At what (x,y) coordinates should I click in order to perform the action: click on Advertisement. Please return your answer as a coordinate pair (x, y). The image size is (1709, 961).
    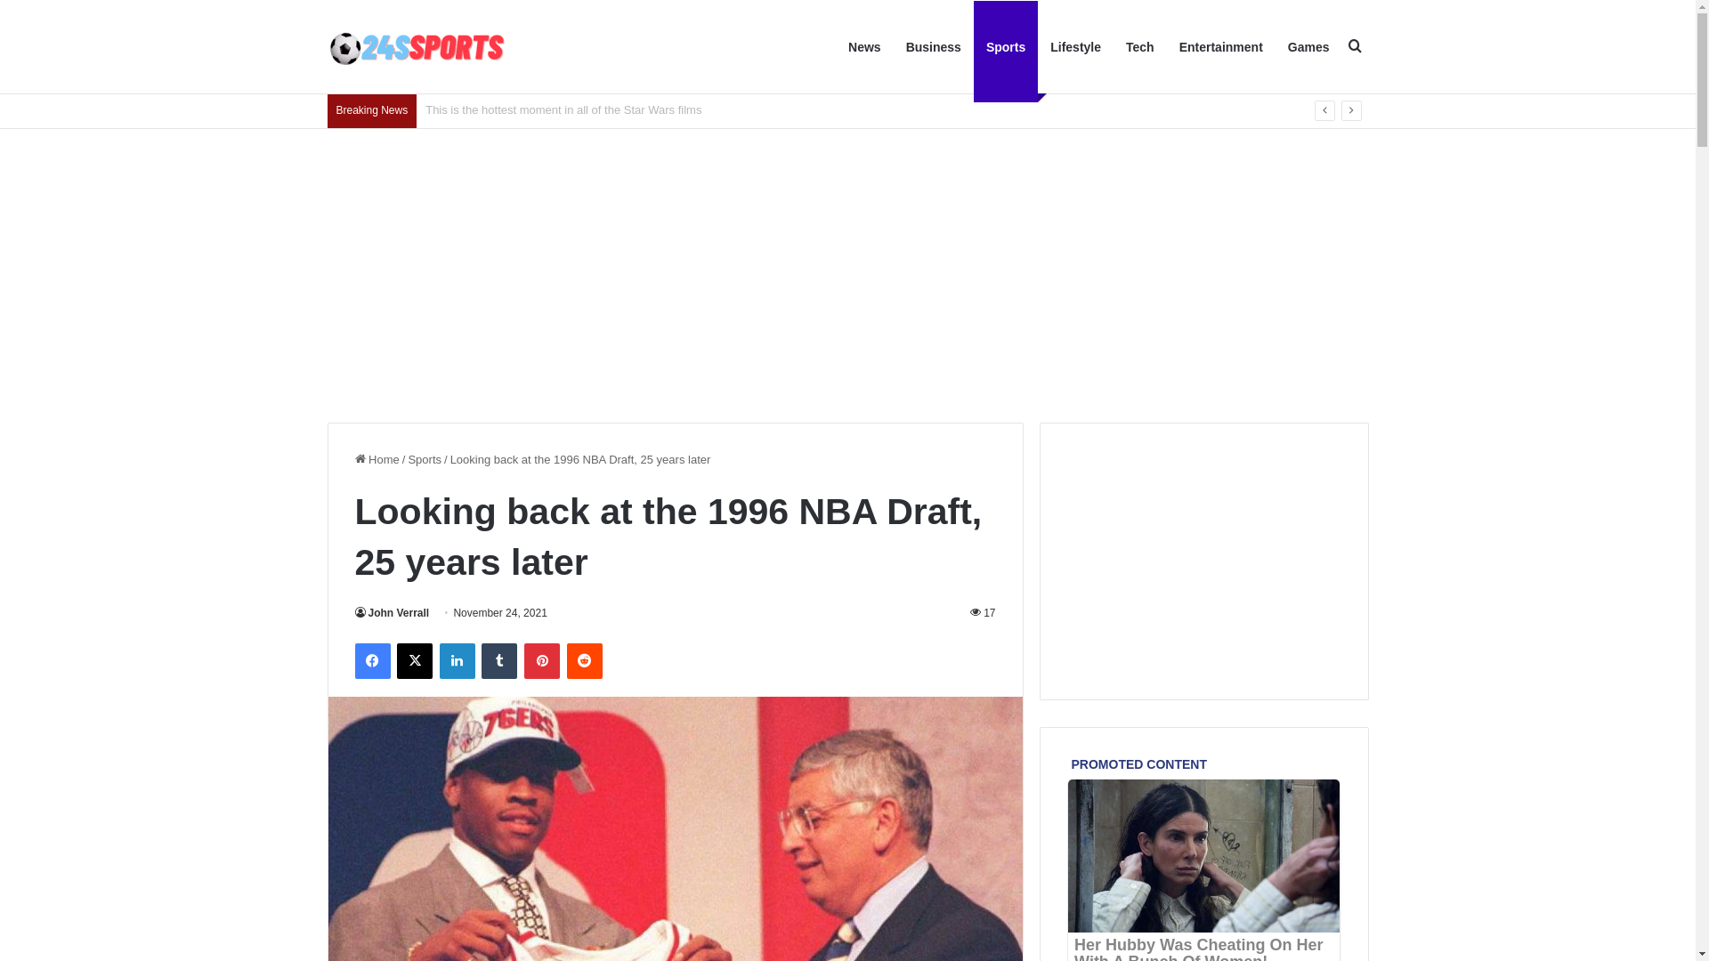
    Looking at the image, I should click on (1204, 561).